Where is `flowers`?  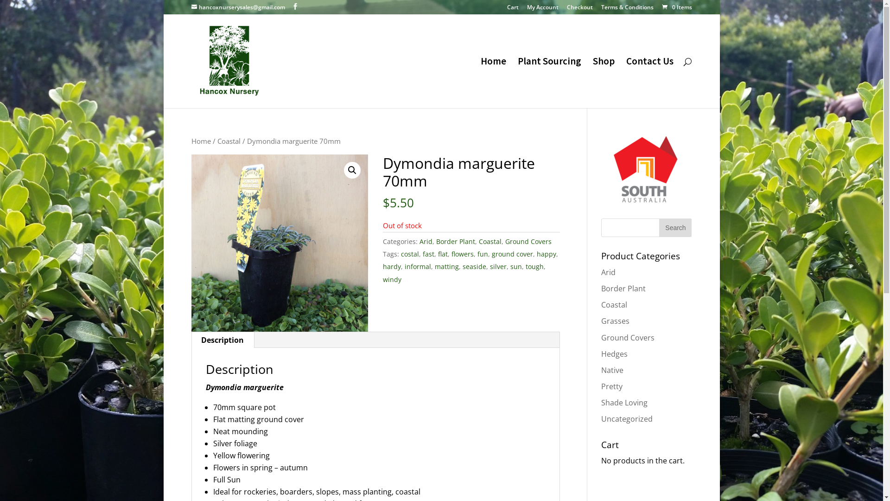
flowers is located at coordinates (463, 254).